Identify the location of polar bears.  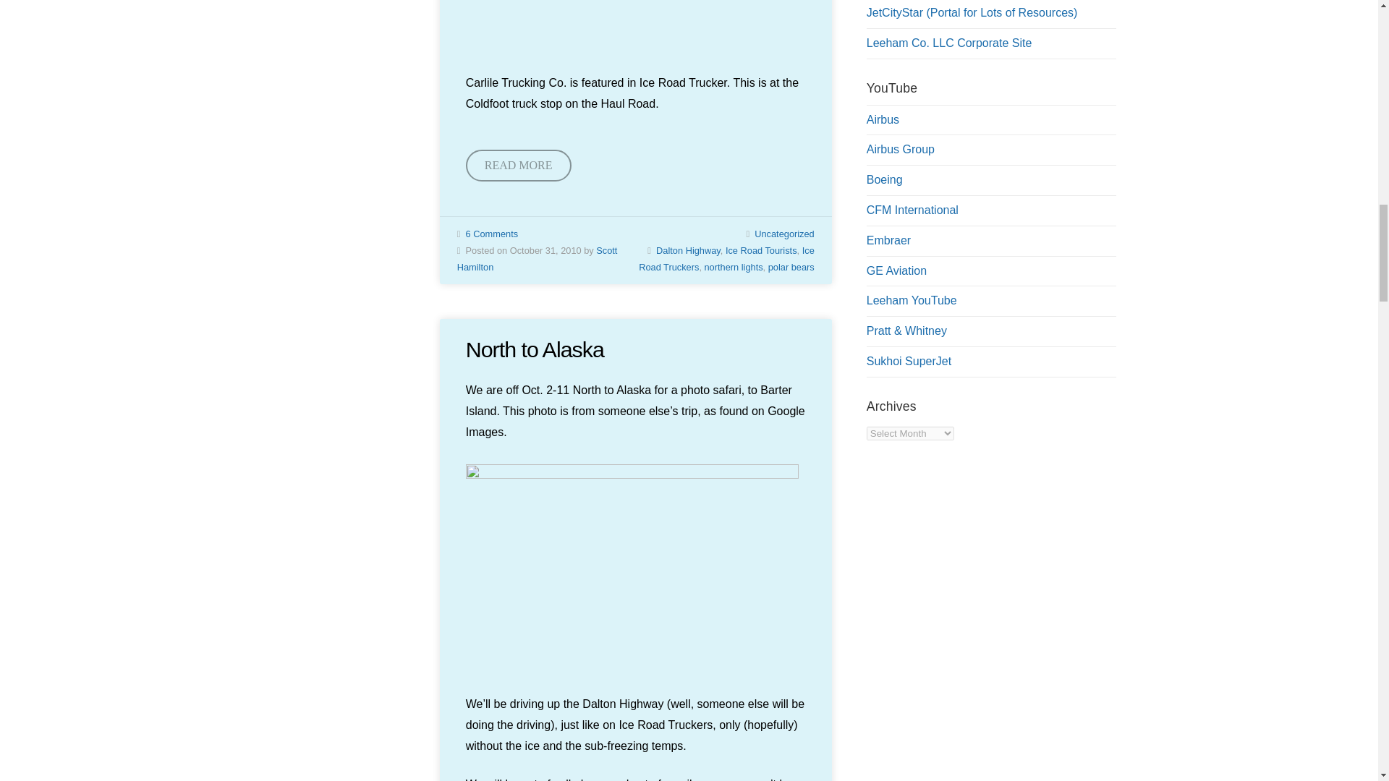
(791, 266).